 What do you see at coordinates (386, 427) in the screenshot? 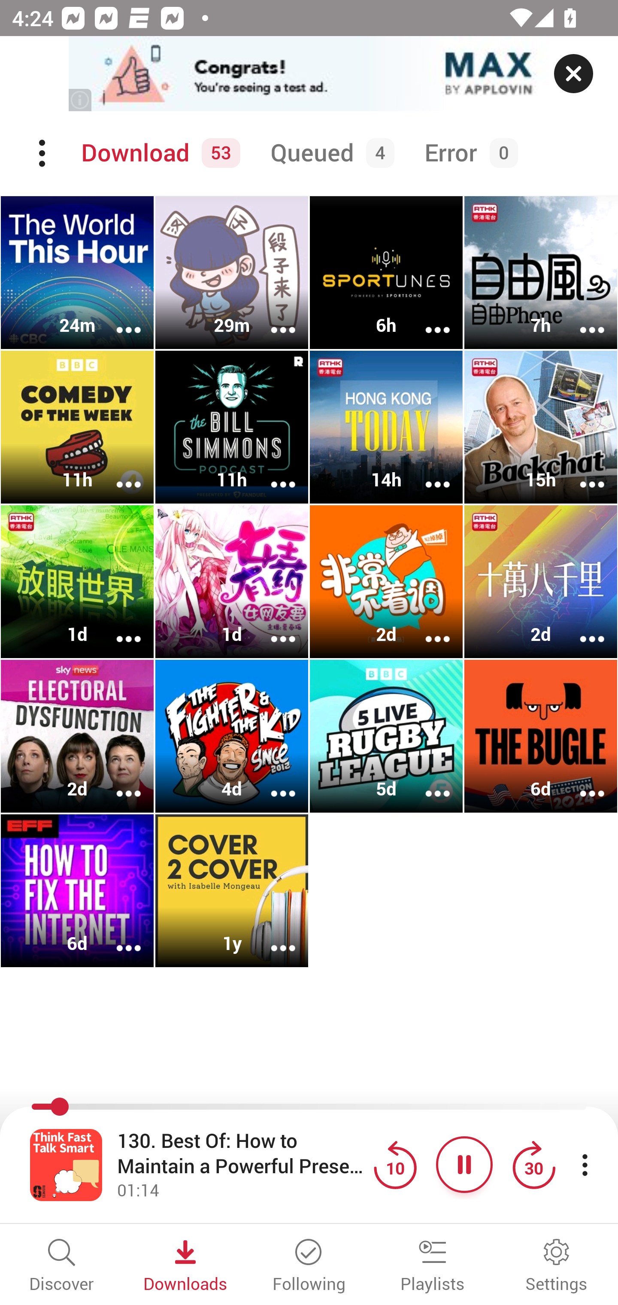
I see `Hong Kong Today 14h More options More options` at bounding box center [386, 427].